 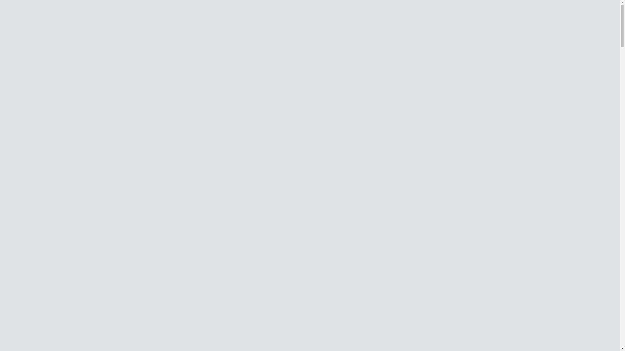 I want to click on Book a Tasting, so click(x=316, y=224).